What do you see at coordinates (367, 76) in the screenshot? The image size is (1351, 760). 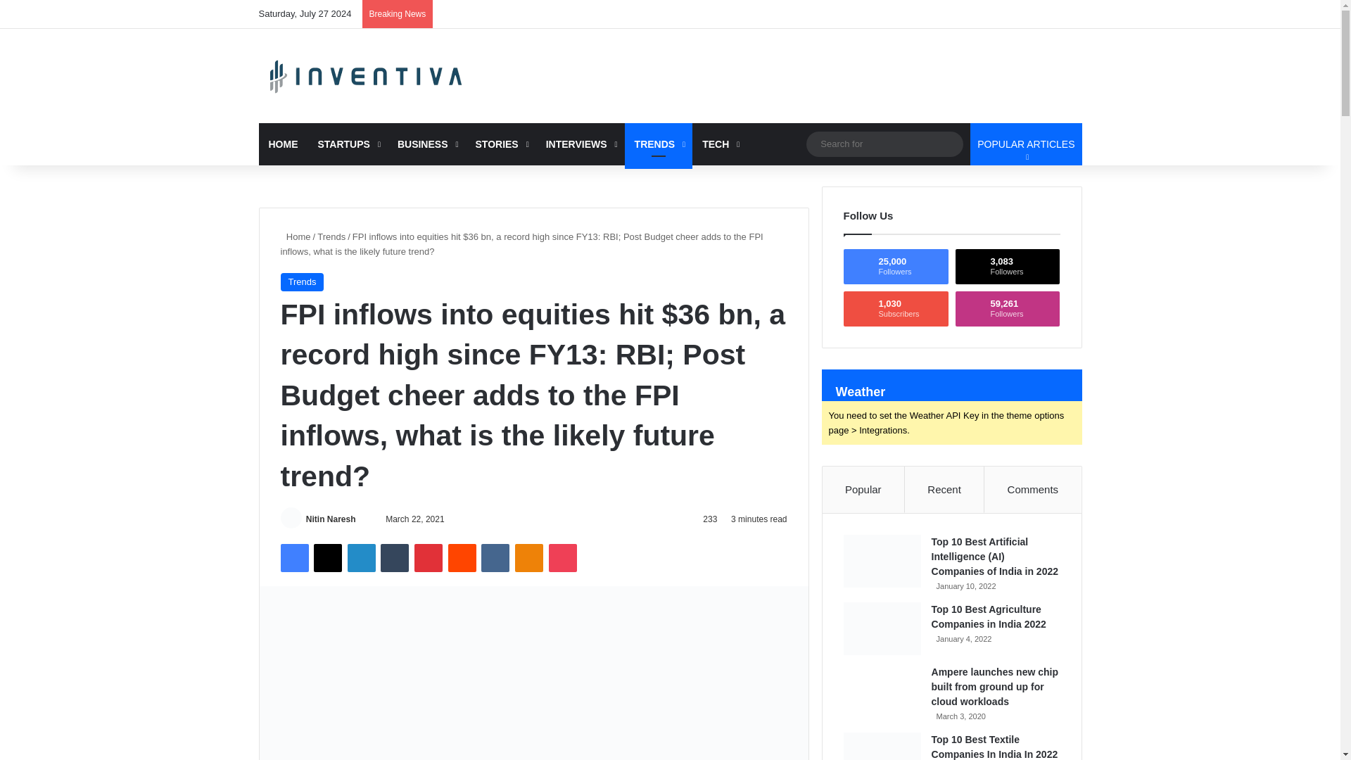 I see `Inventiva` at bounding box center [367, 76].